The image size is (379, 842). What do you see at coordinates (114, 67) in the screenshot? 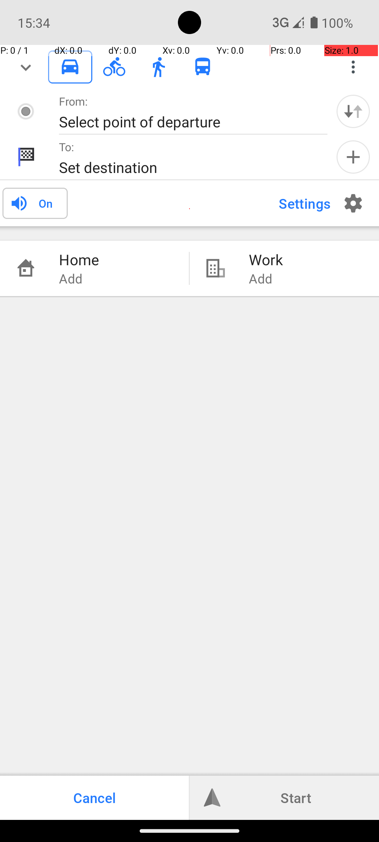
I see `Cycling` at bounding box center [114, 67].